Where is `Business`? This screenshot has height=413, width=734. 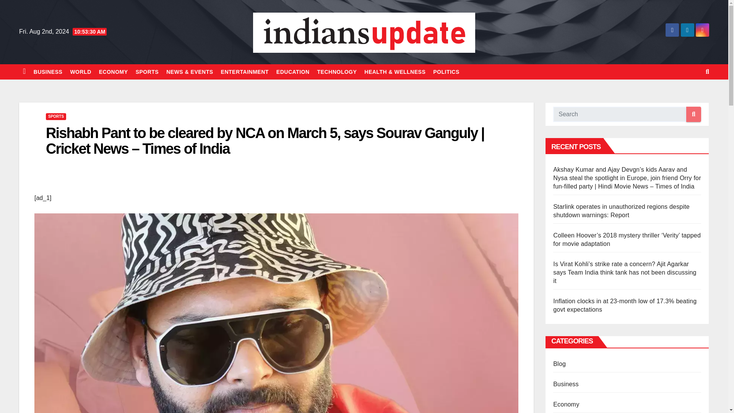
Business is located at coordinates (48, 72).